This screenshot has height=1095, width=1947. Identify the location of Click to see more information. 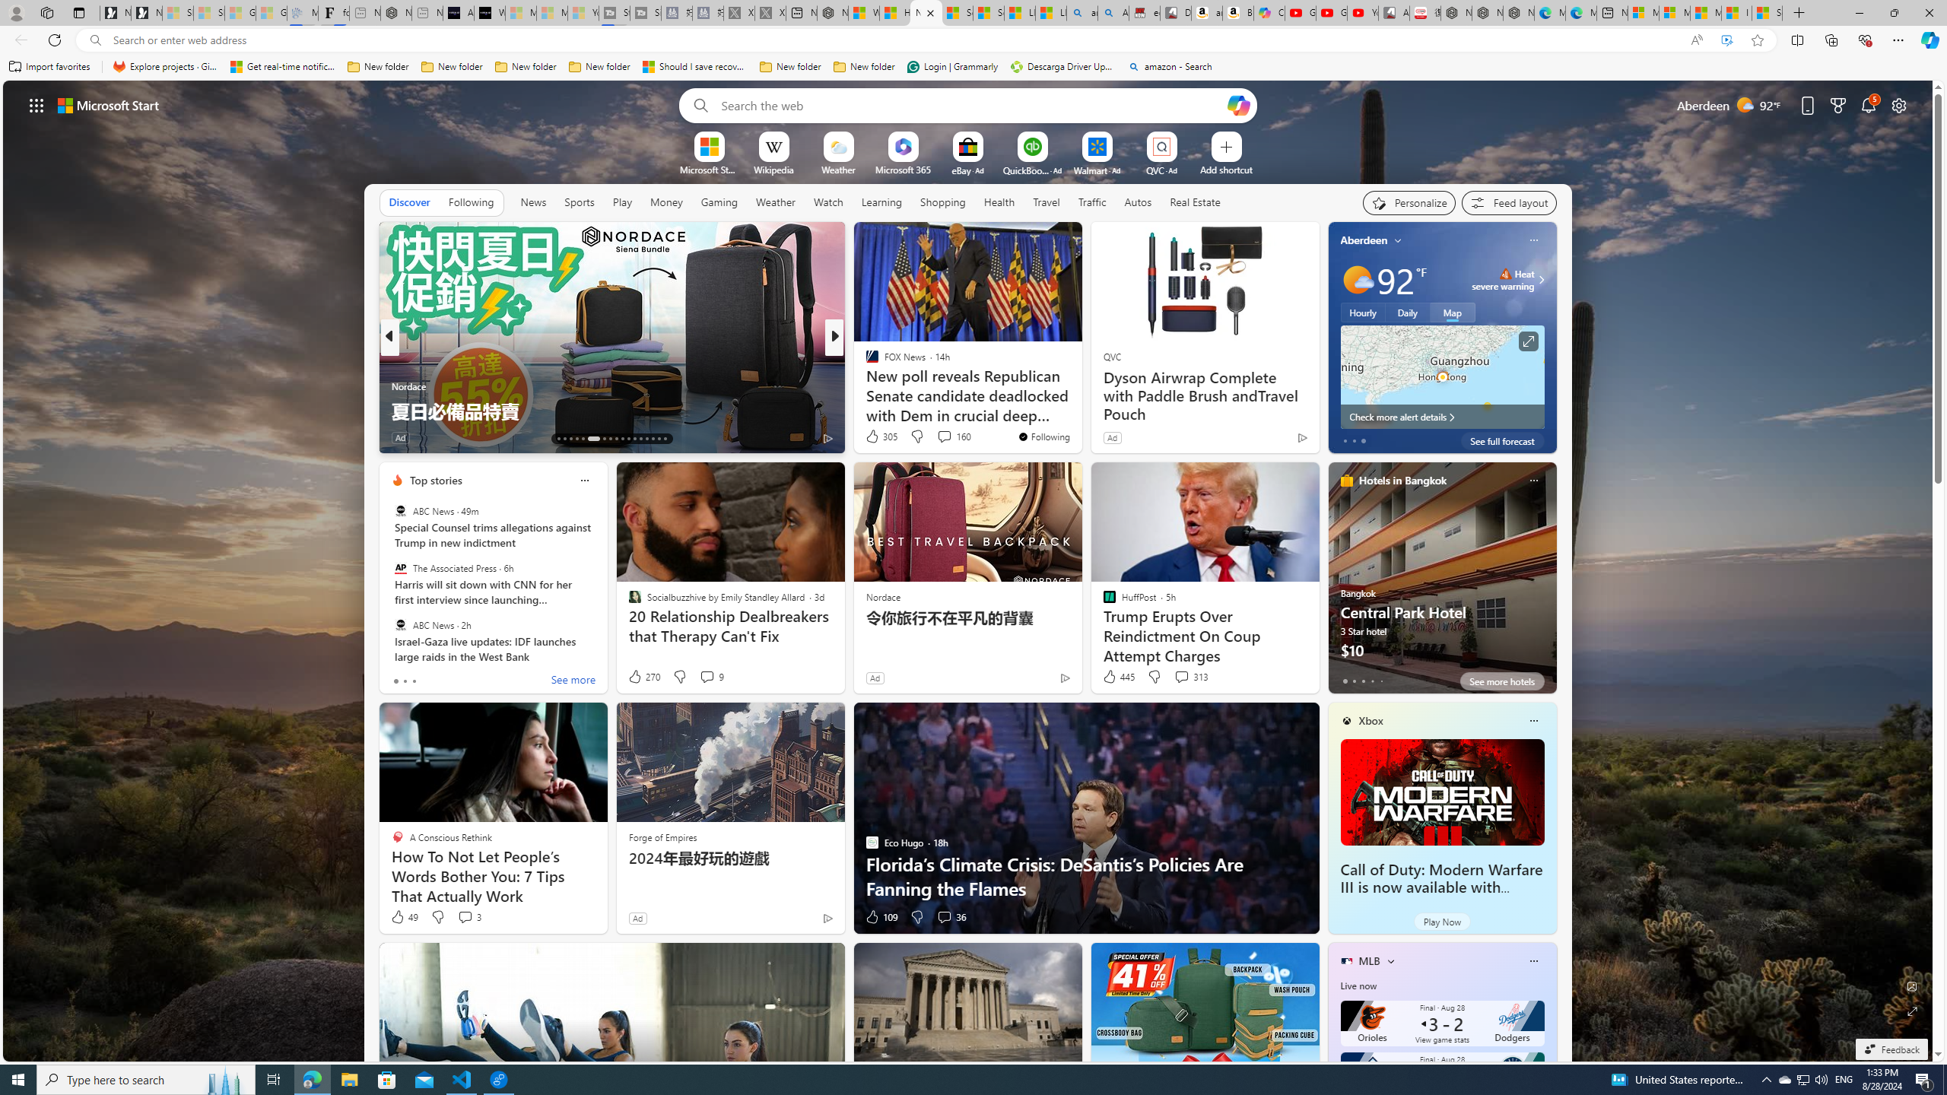
(1528, 341).